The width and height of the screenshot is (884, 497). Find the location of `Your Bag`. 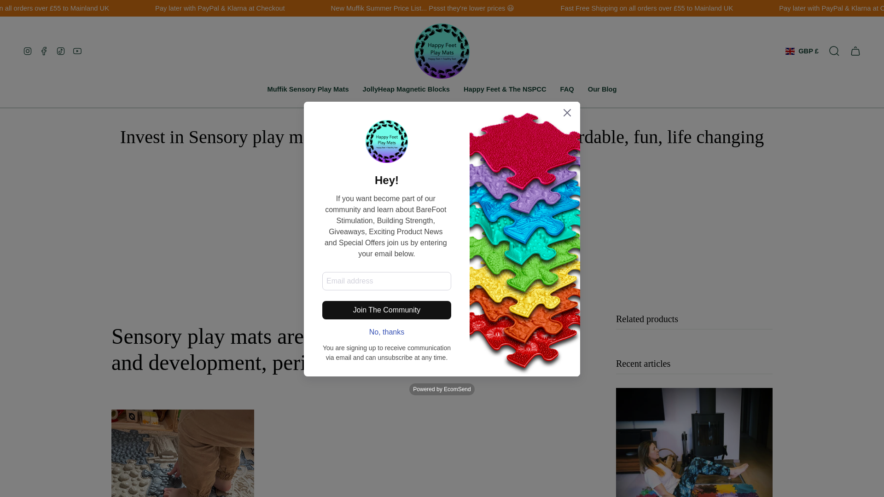

Your Bag is located at coordinates (855, 51).